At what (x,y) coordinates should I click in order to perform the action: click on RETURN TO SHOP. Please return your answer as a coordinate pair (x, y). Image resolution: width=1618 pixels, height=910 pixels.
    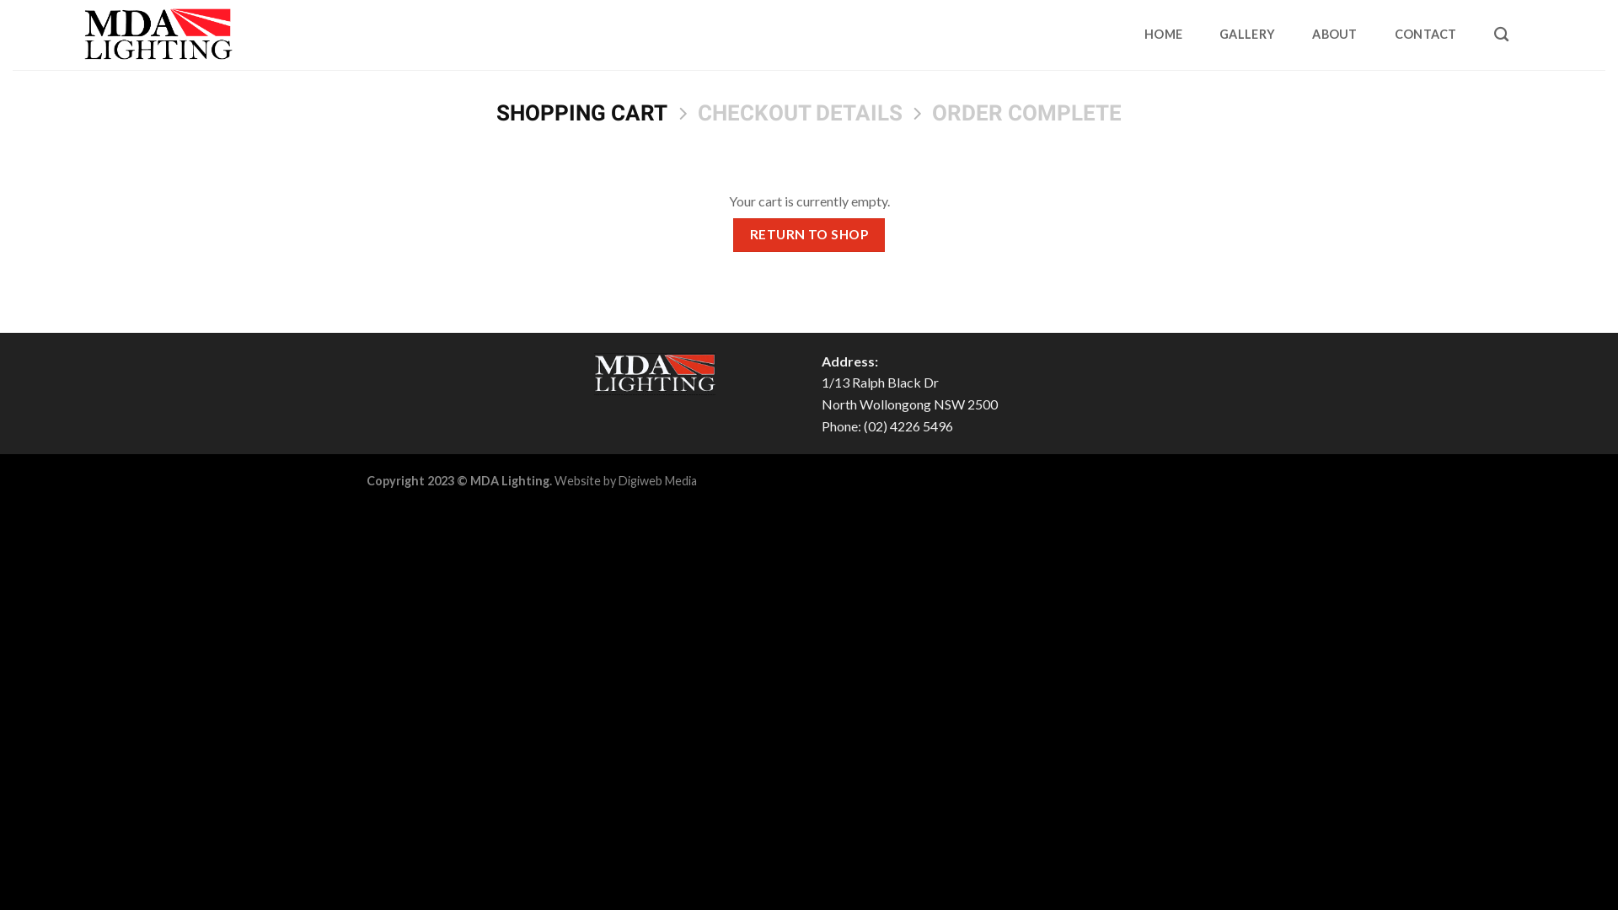
    Looking at the image, I should click on (809, 234).